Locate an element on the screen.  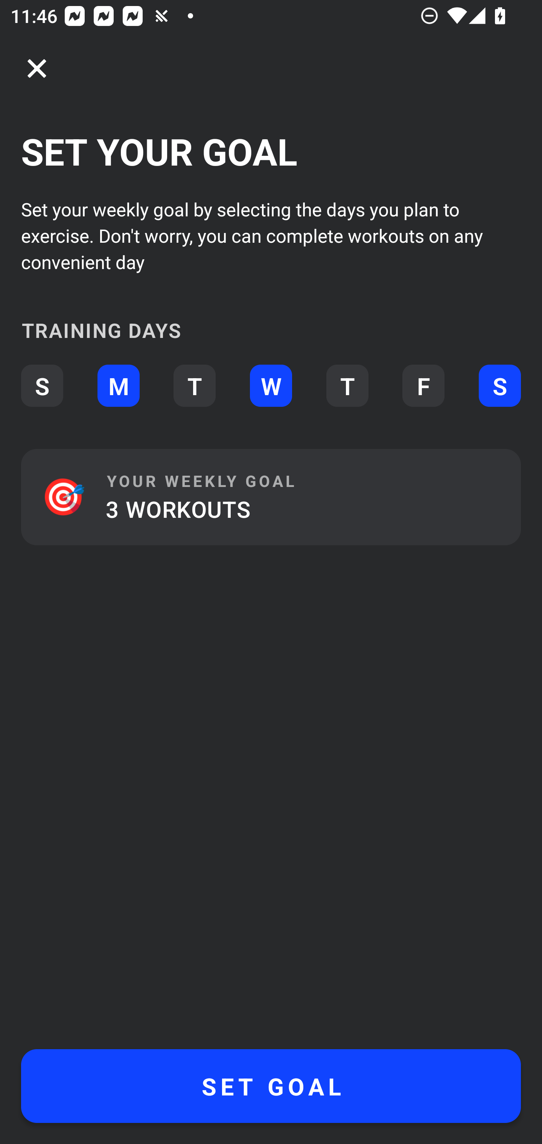
S is located at coordinates (42, 386).